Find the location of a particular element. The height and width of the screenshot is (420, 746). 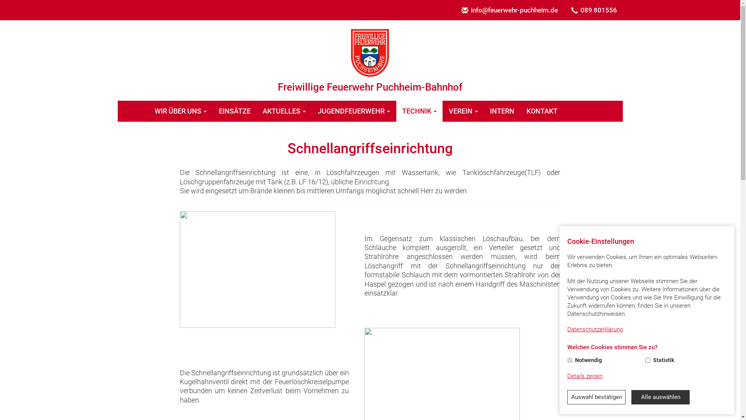

TECHNIK is located at coordinates (420, 111).